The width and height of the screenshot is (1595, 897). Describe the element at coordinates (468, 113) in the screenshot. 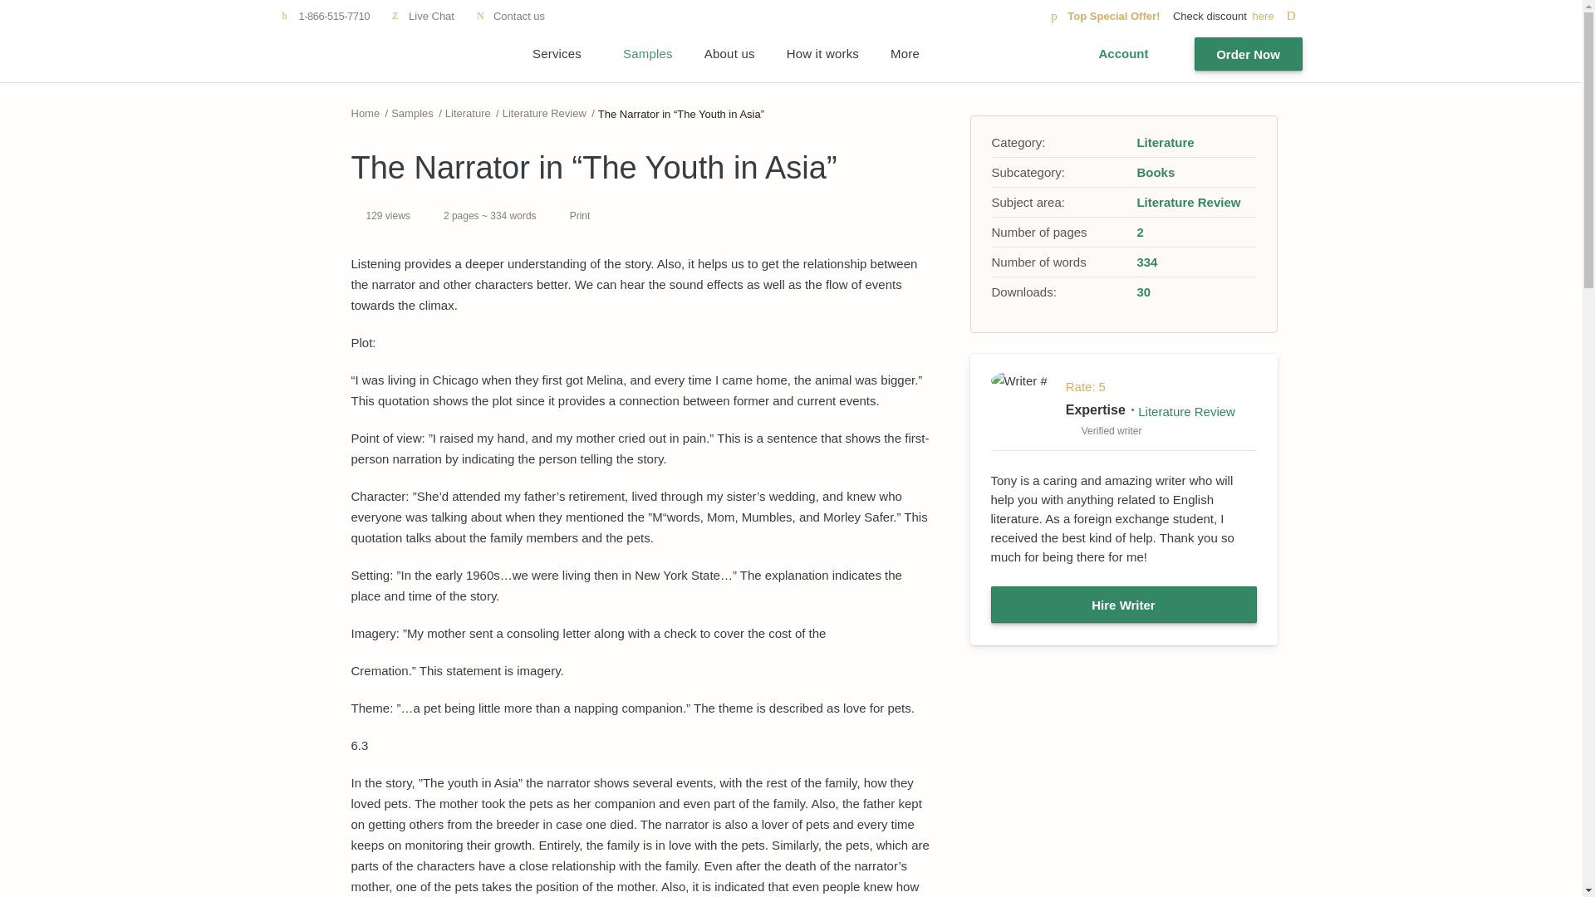

I see `Literature` at that location.